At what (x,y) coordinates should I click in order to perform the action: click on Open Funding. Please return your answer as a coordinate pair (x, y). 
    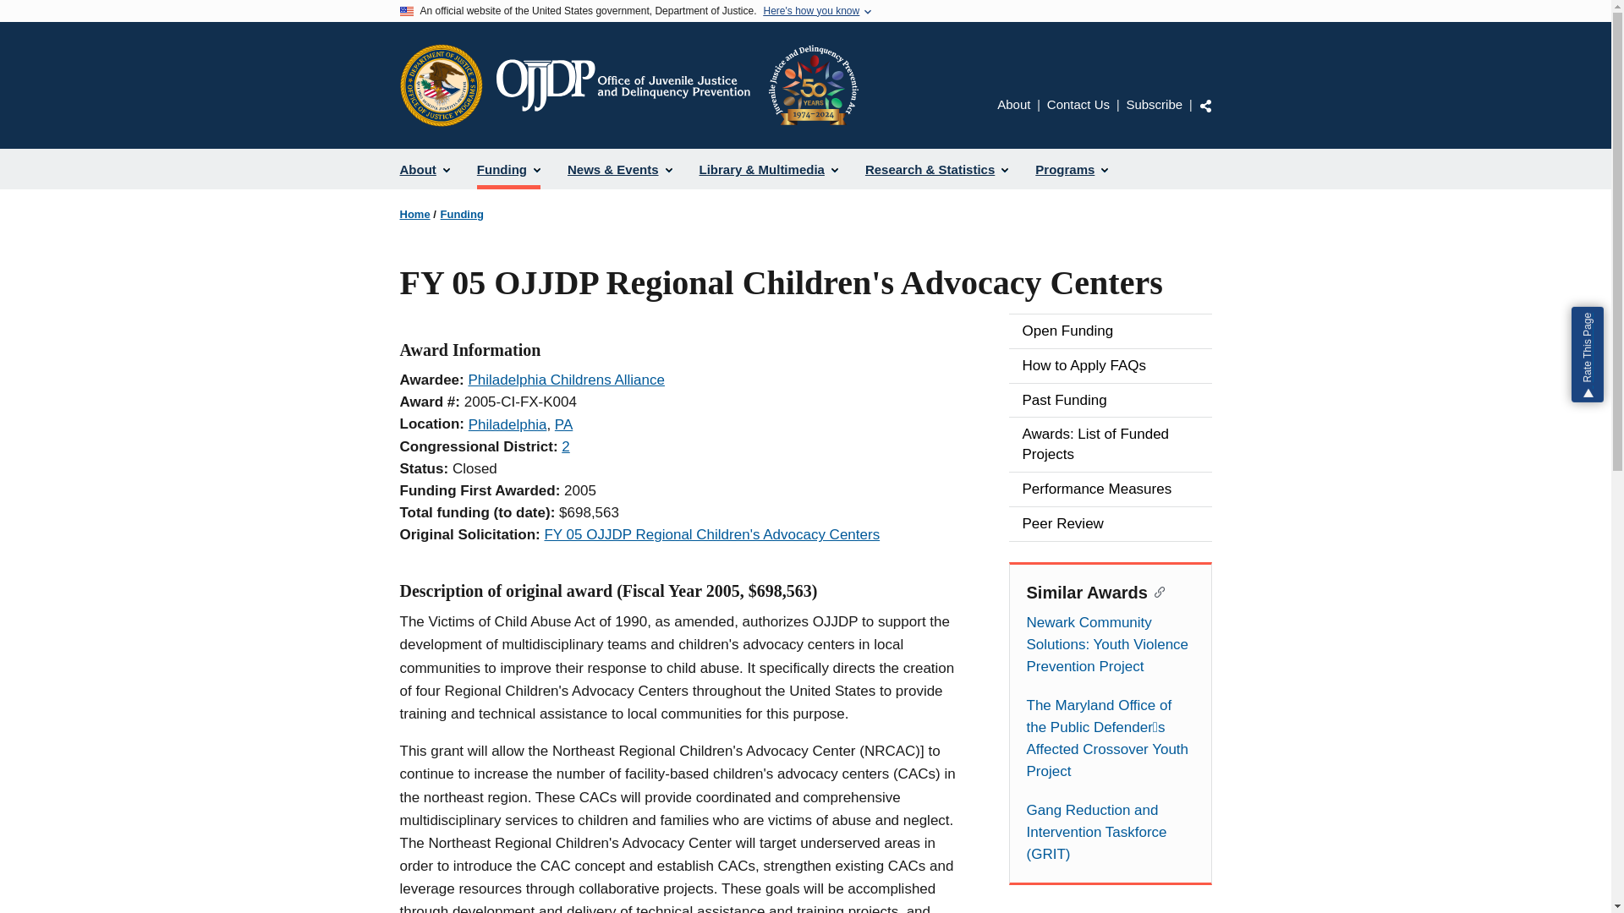
    Looking at the image, I should click on (1110, 331).